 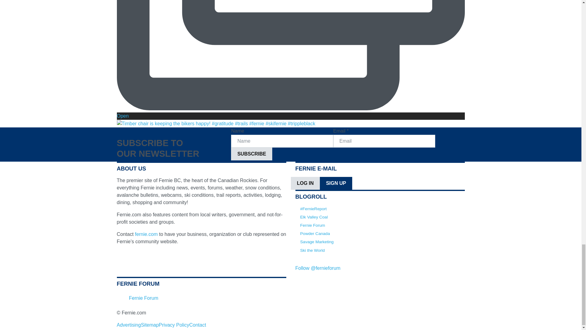 I want to click on Social media posts on everything Fernie., so click(x=313, y=209).